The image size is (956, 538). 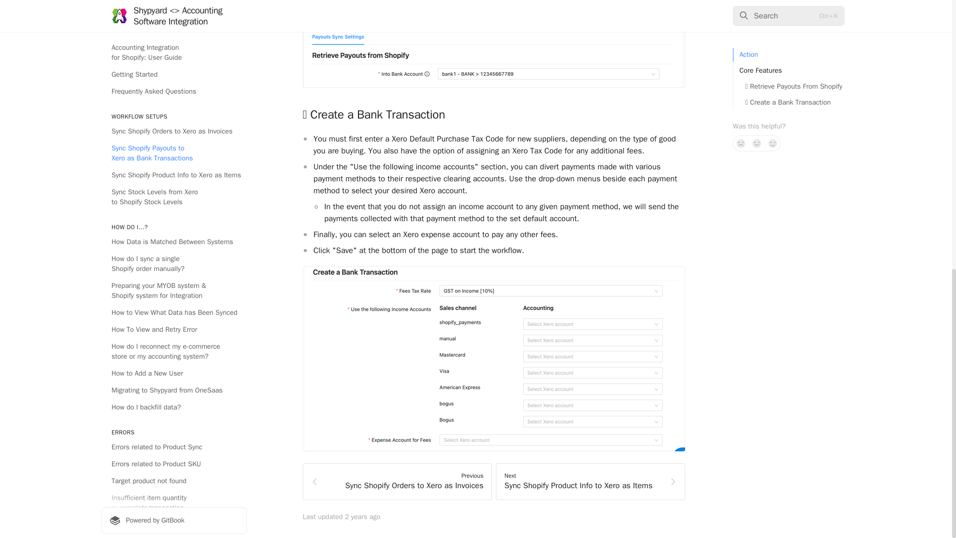 What do you see at coordinates (174, 54) in the screenshot?
I see `Payments against Authorized documents` at bounding box center [174, 54].